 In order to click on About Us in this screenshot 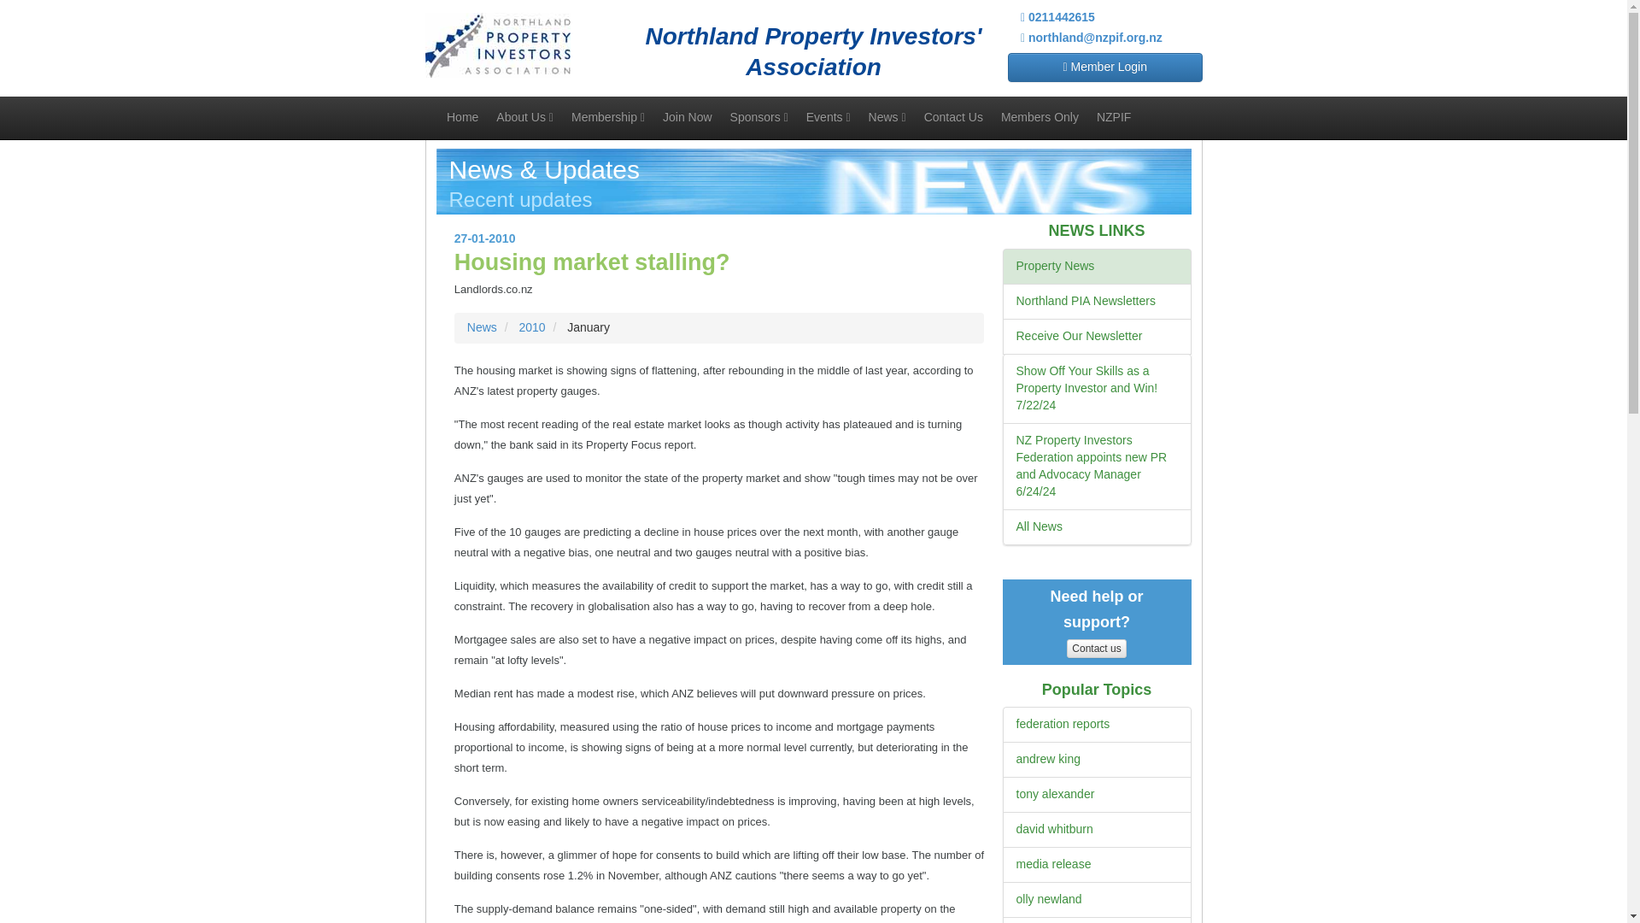, I will do `click(524, 116)`.